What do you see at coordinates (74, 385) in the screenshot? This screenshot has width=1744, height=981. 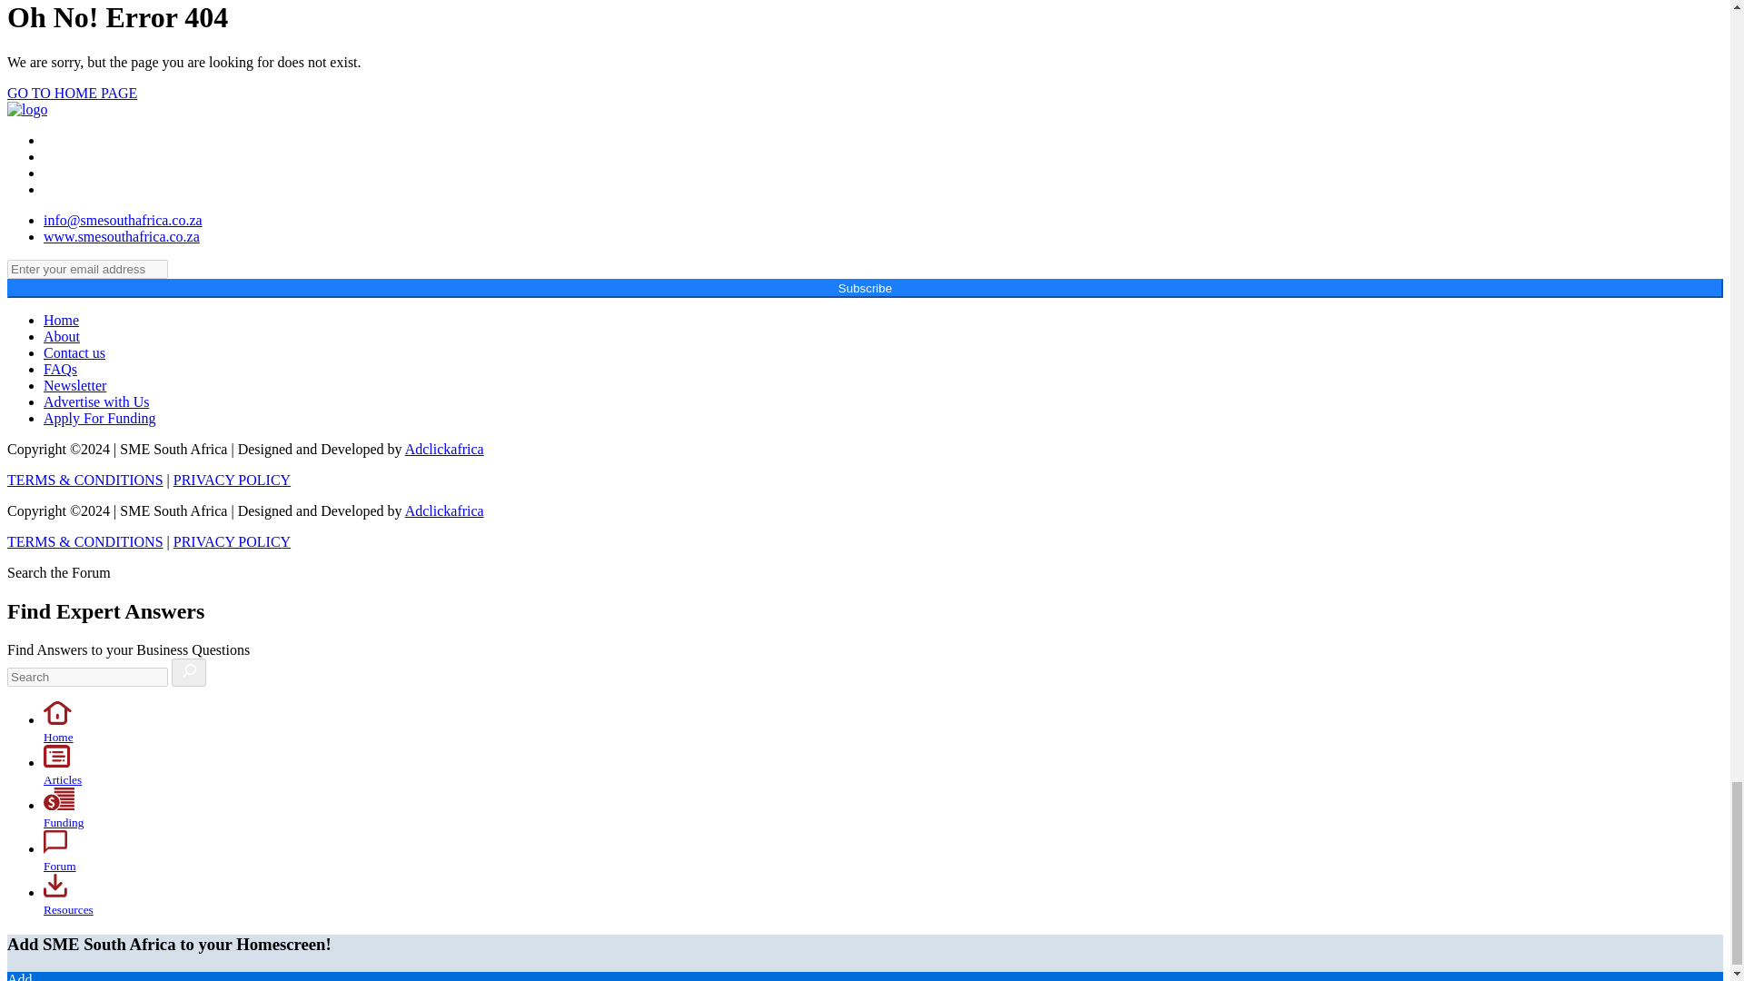 I see `Newsletter` at bounding box center [74, 385].